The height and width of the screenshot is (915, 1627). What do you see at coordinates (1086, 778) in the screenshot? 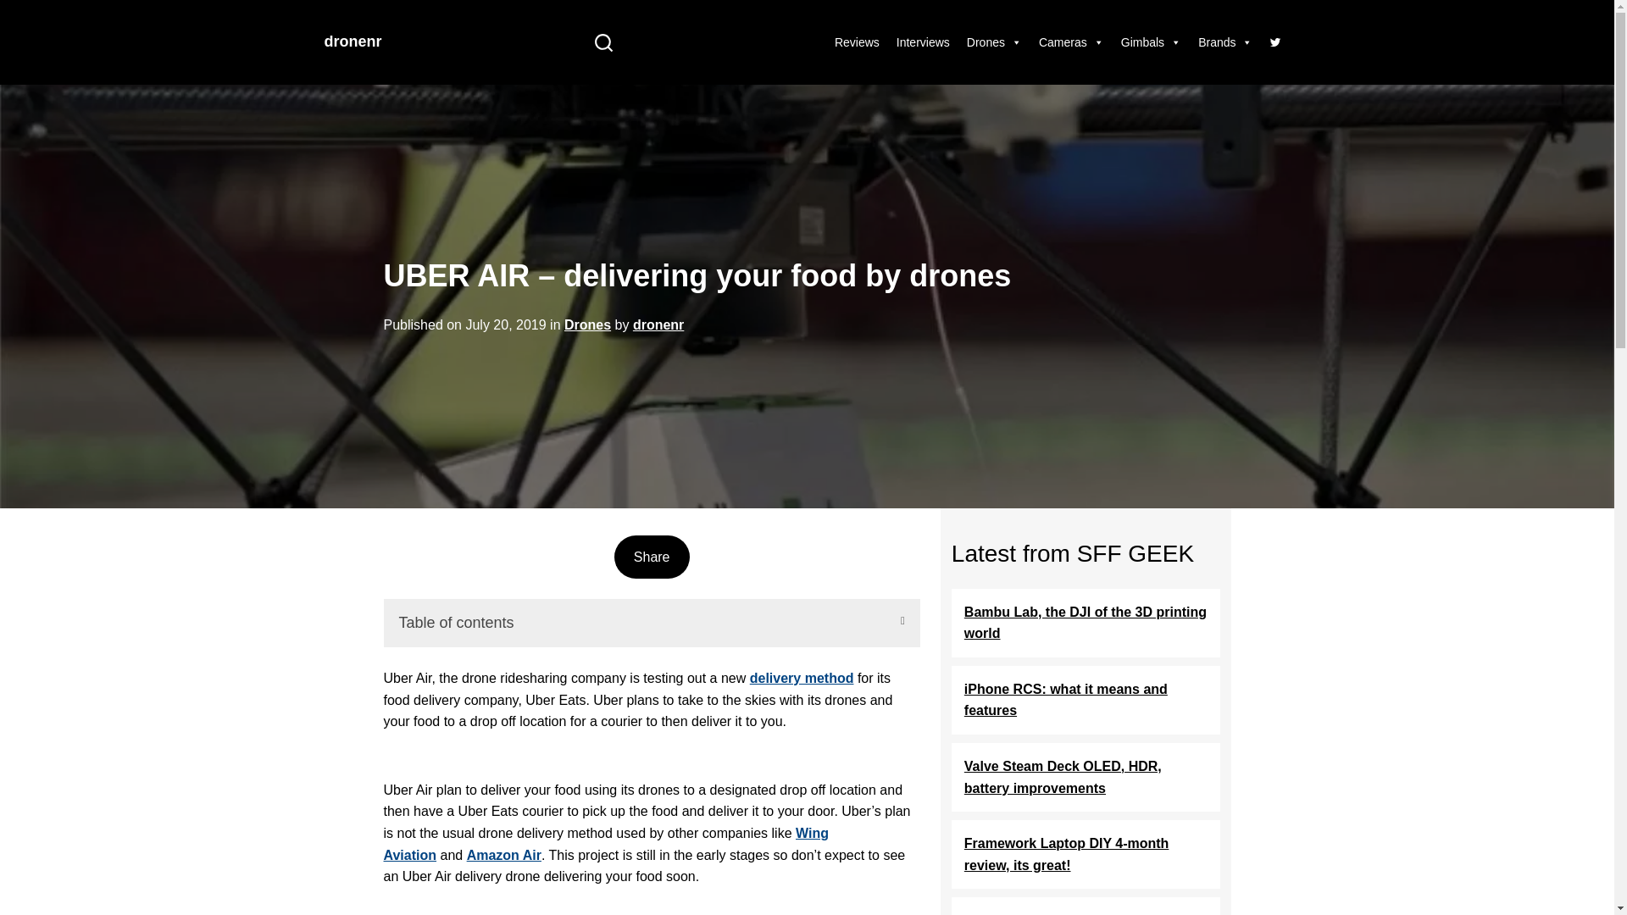
I see `Valve Steam Deck OLED, HDR, battery improvements` at bounding box center [1086, 778].